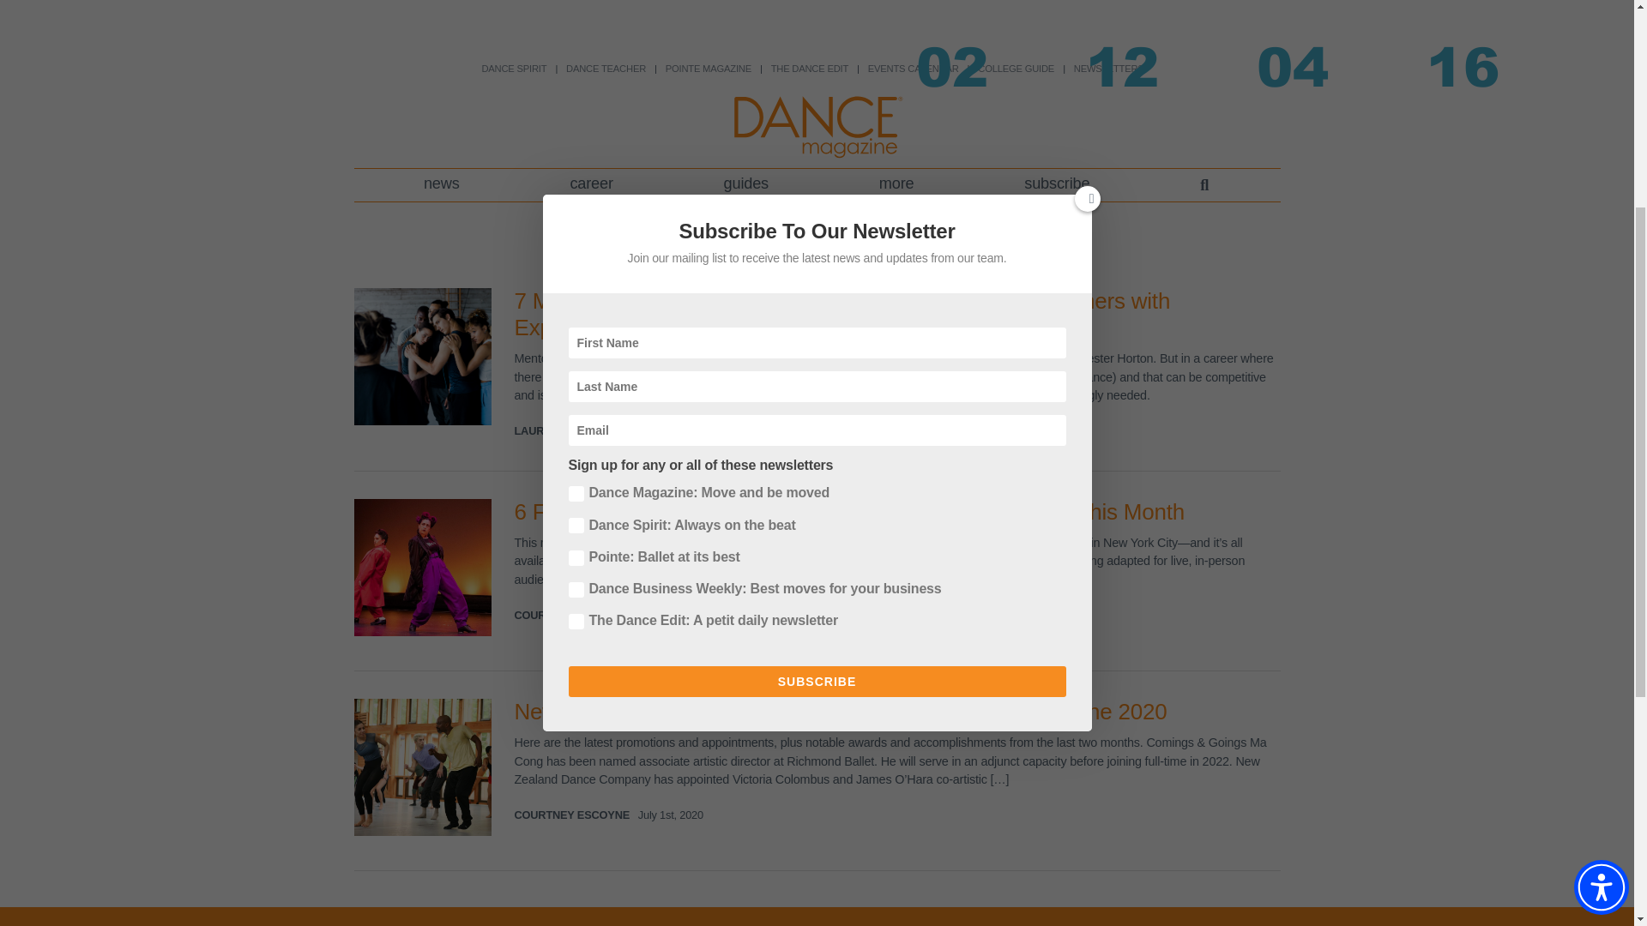  What do you see at coordinates (1057, 185) in the screenshot?
I see `subscribe` at bounding box center [1057, 185].